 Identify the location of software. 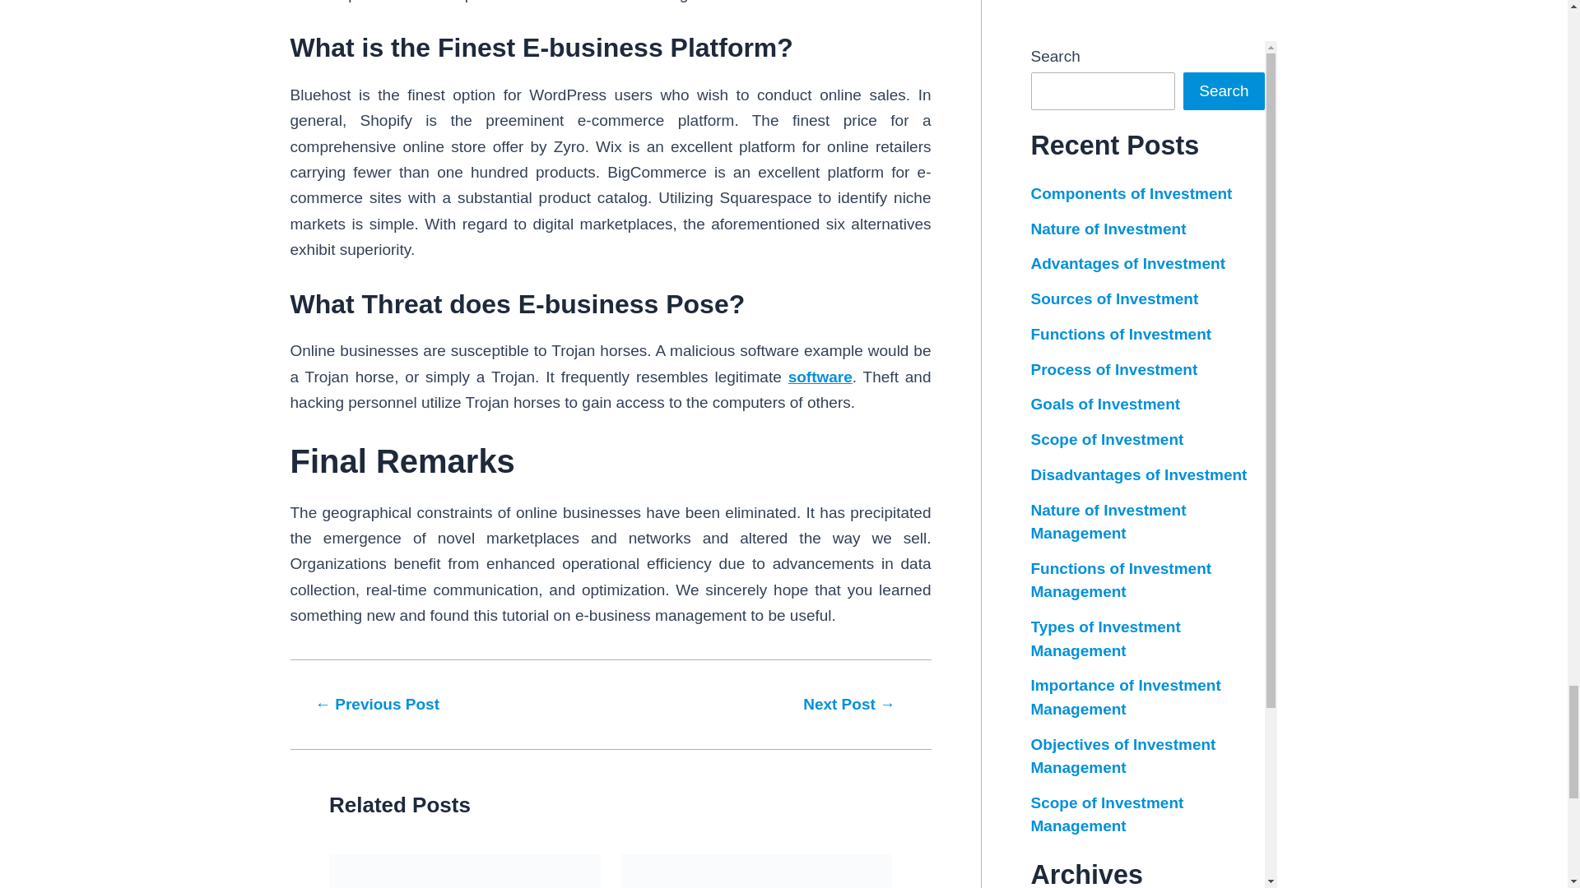
(820, 377).